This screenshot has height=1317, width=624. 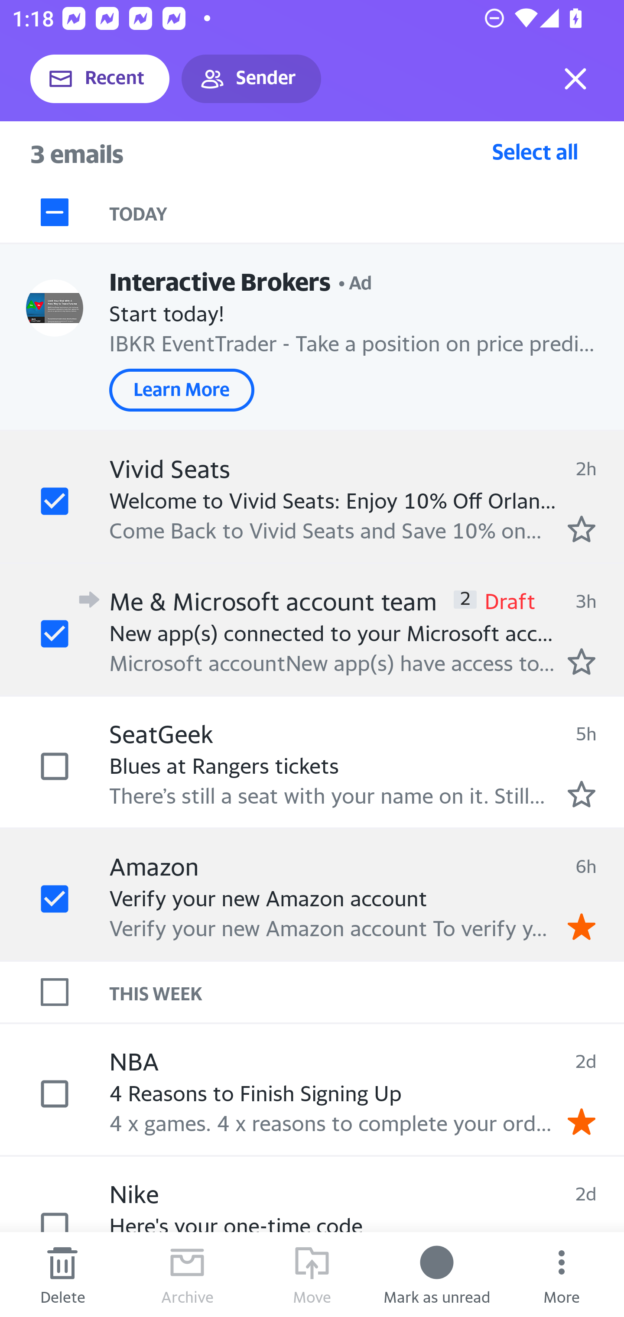 What do you see at coordinates (367, 212) in the screenshot?
I see `TODAY` at bounding box center [367, 212].